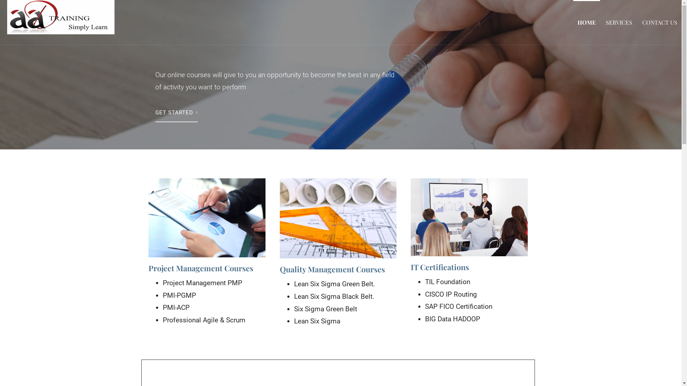 Image resolution: width=687 pixels, height=386 pixels. I want to click on Quality Management Courses, so click(332, 269).